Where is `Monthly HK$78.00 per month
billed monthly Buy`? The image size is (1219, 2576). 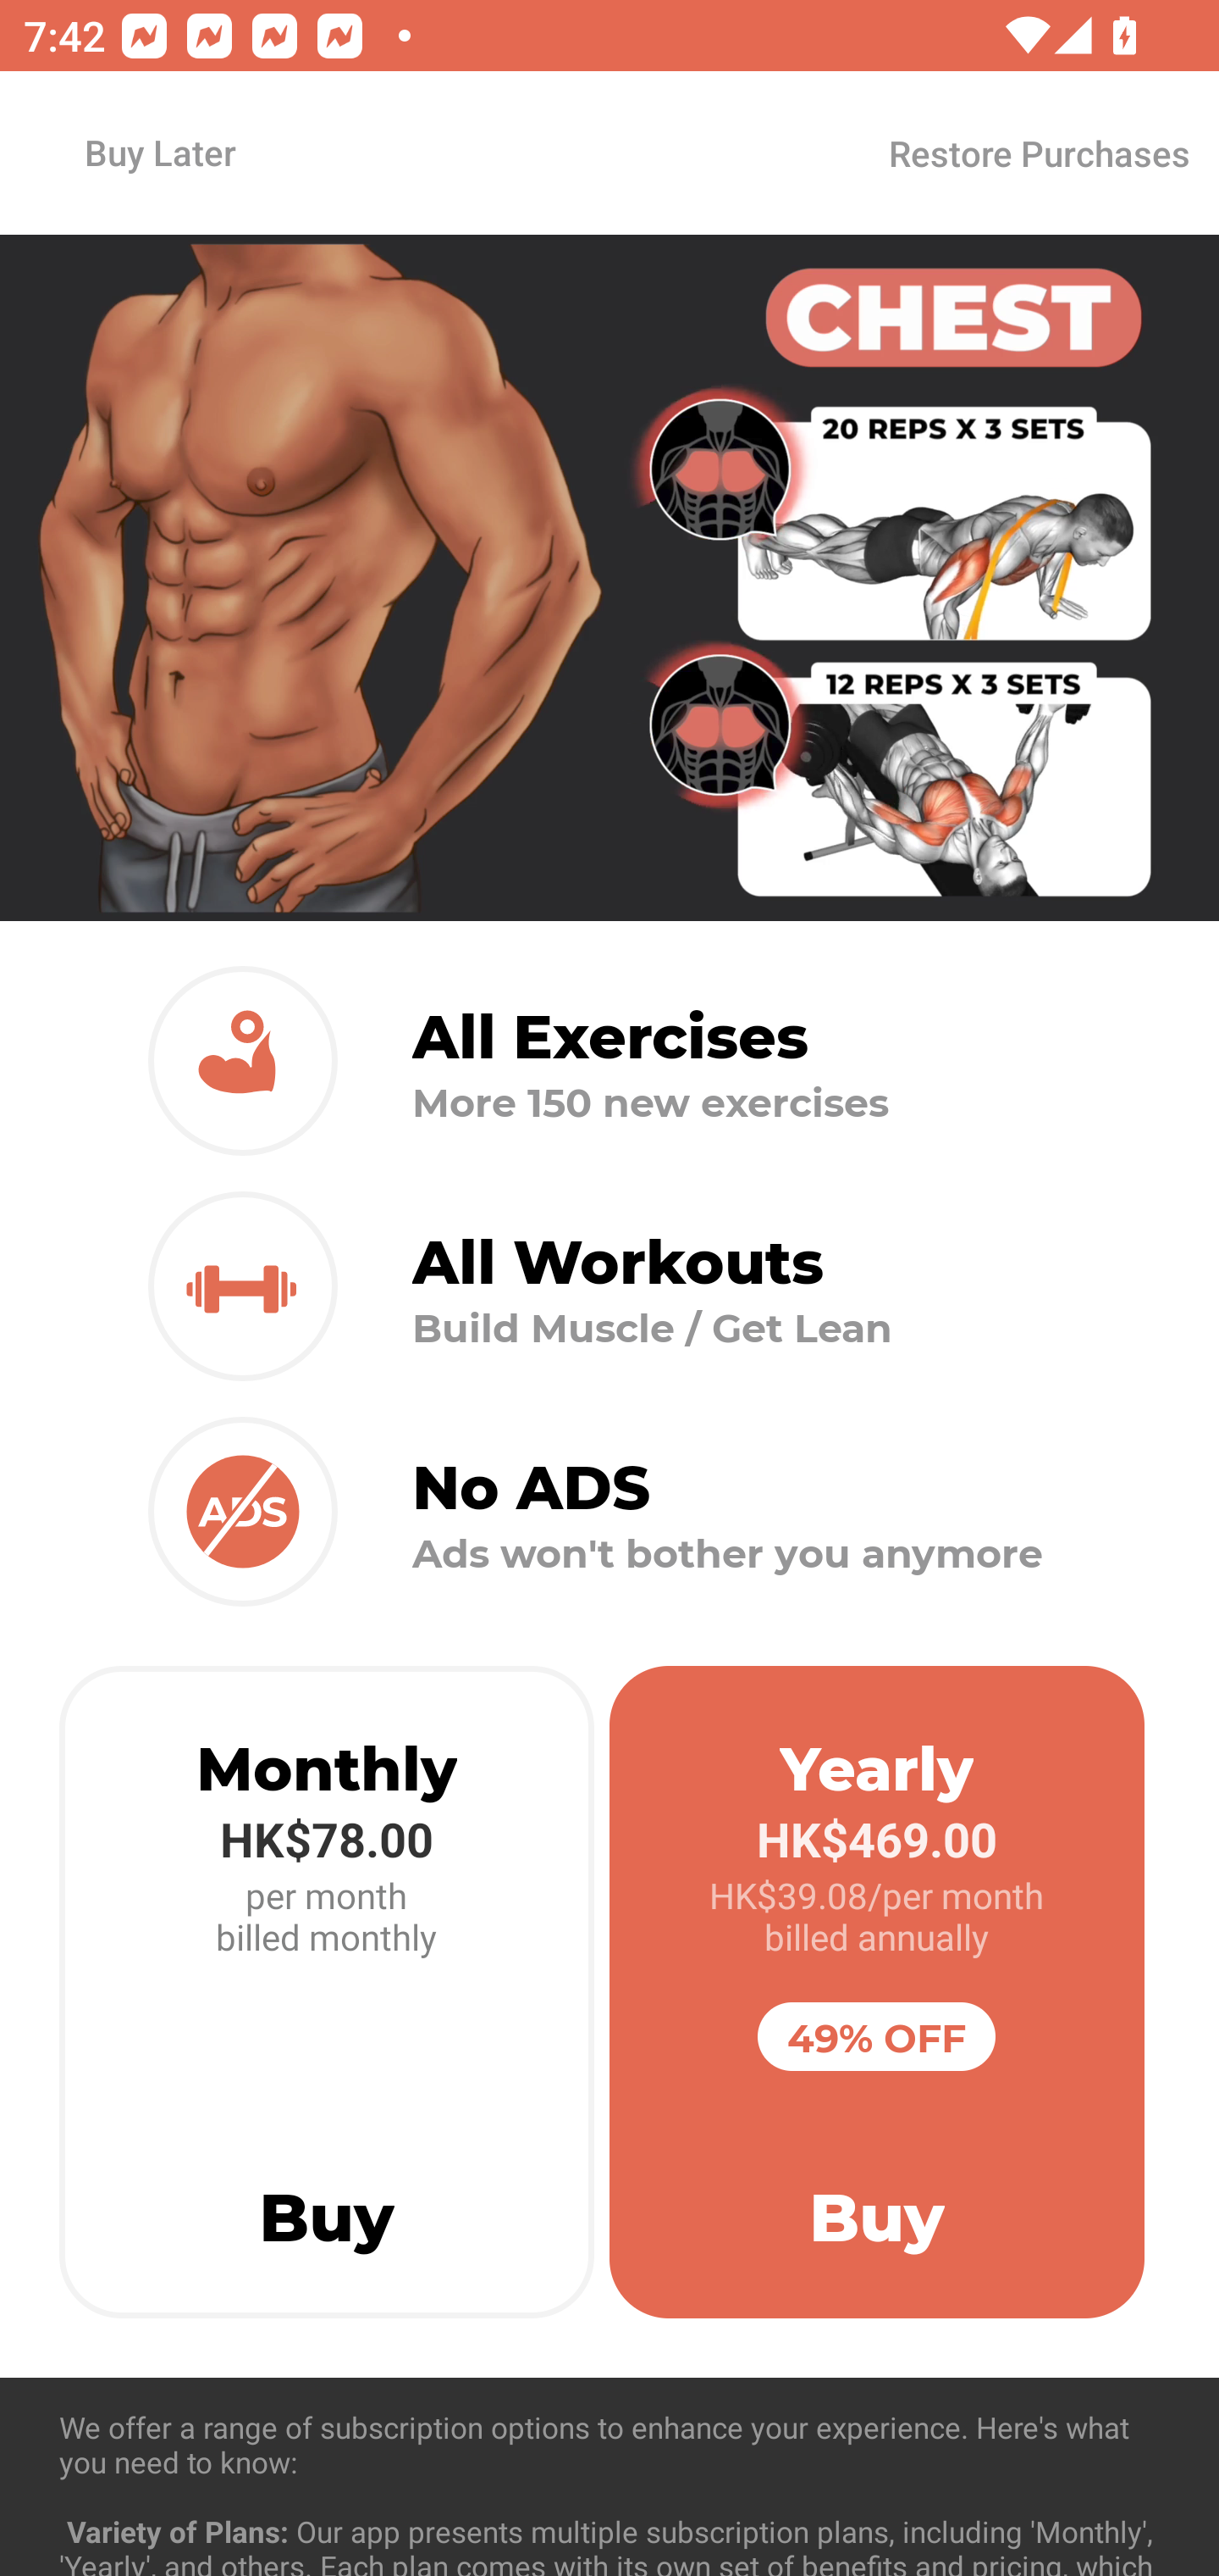
Monthly HK$78.00 per month
billed monthly Buy is located at coordinates (327, 1992).